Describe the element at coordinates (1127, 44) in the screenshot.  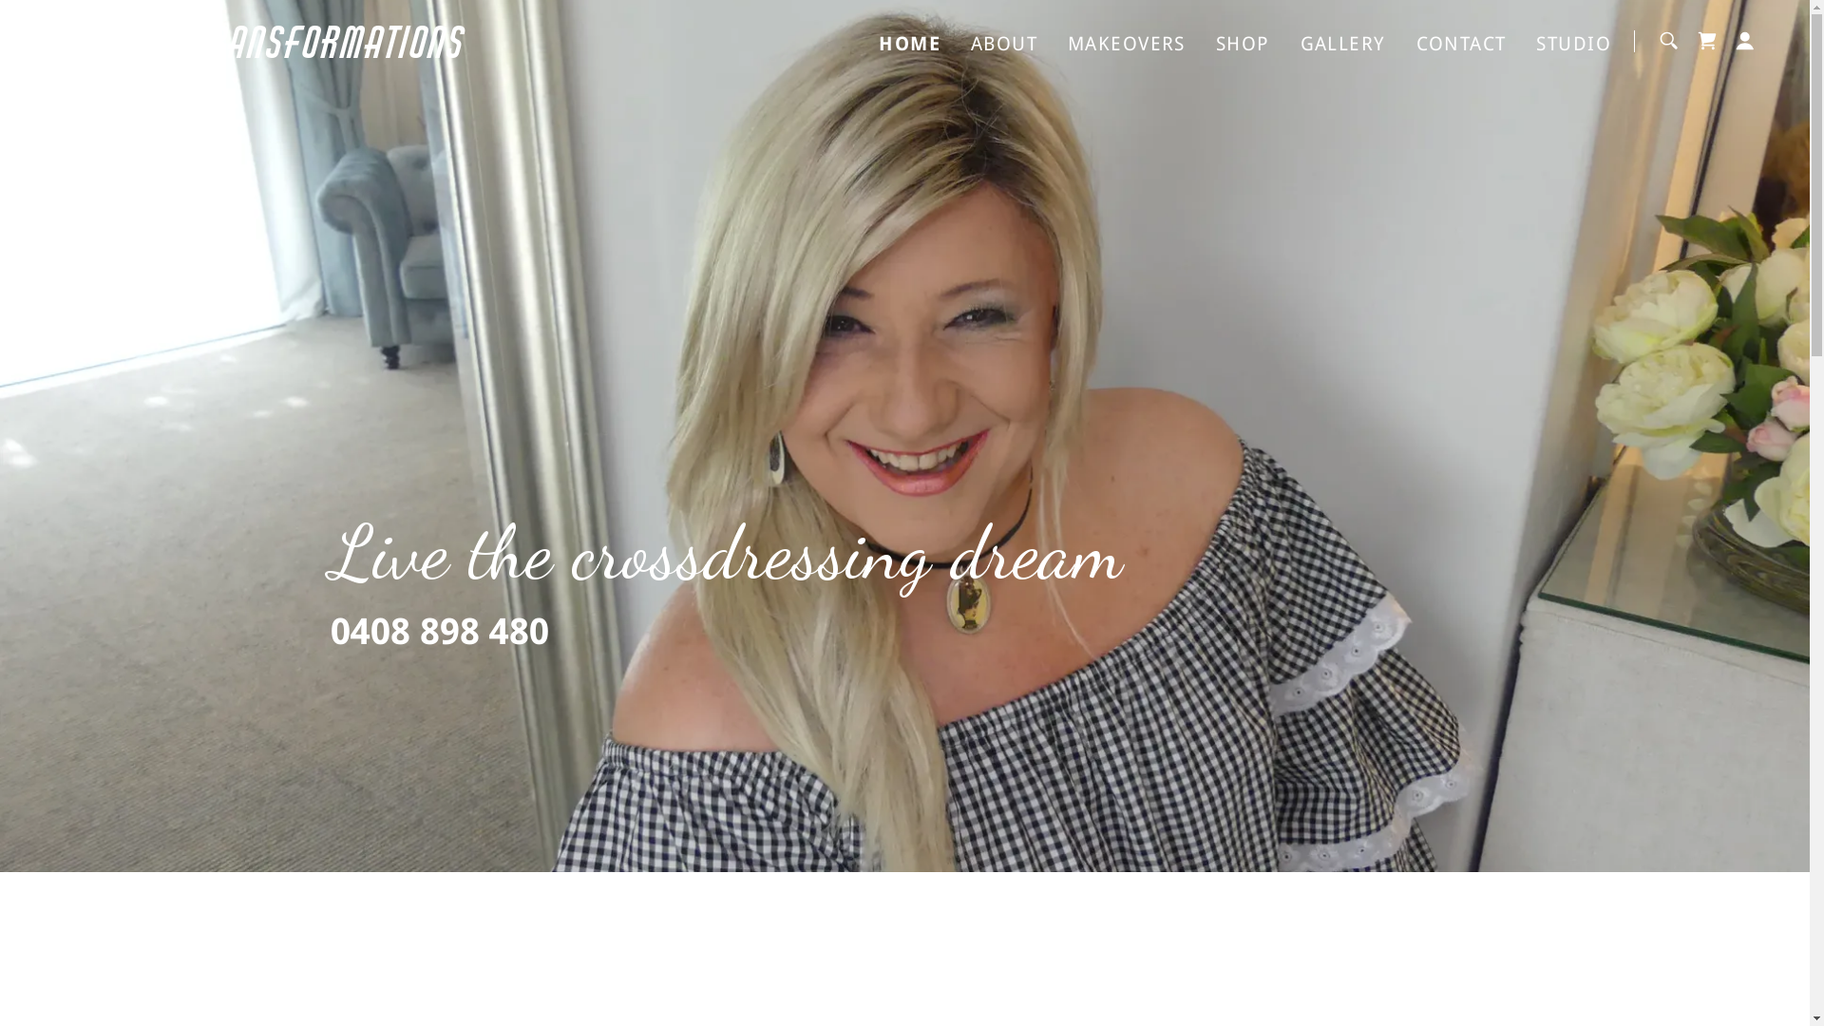
I see `MAKEOVERS` at that location.